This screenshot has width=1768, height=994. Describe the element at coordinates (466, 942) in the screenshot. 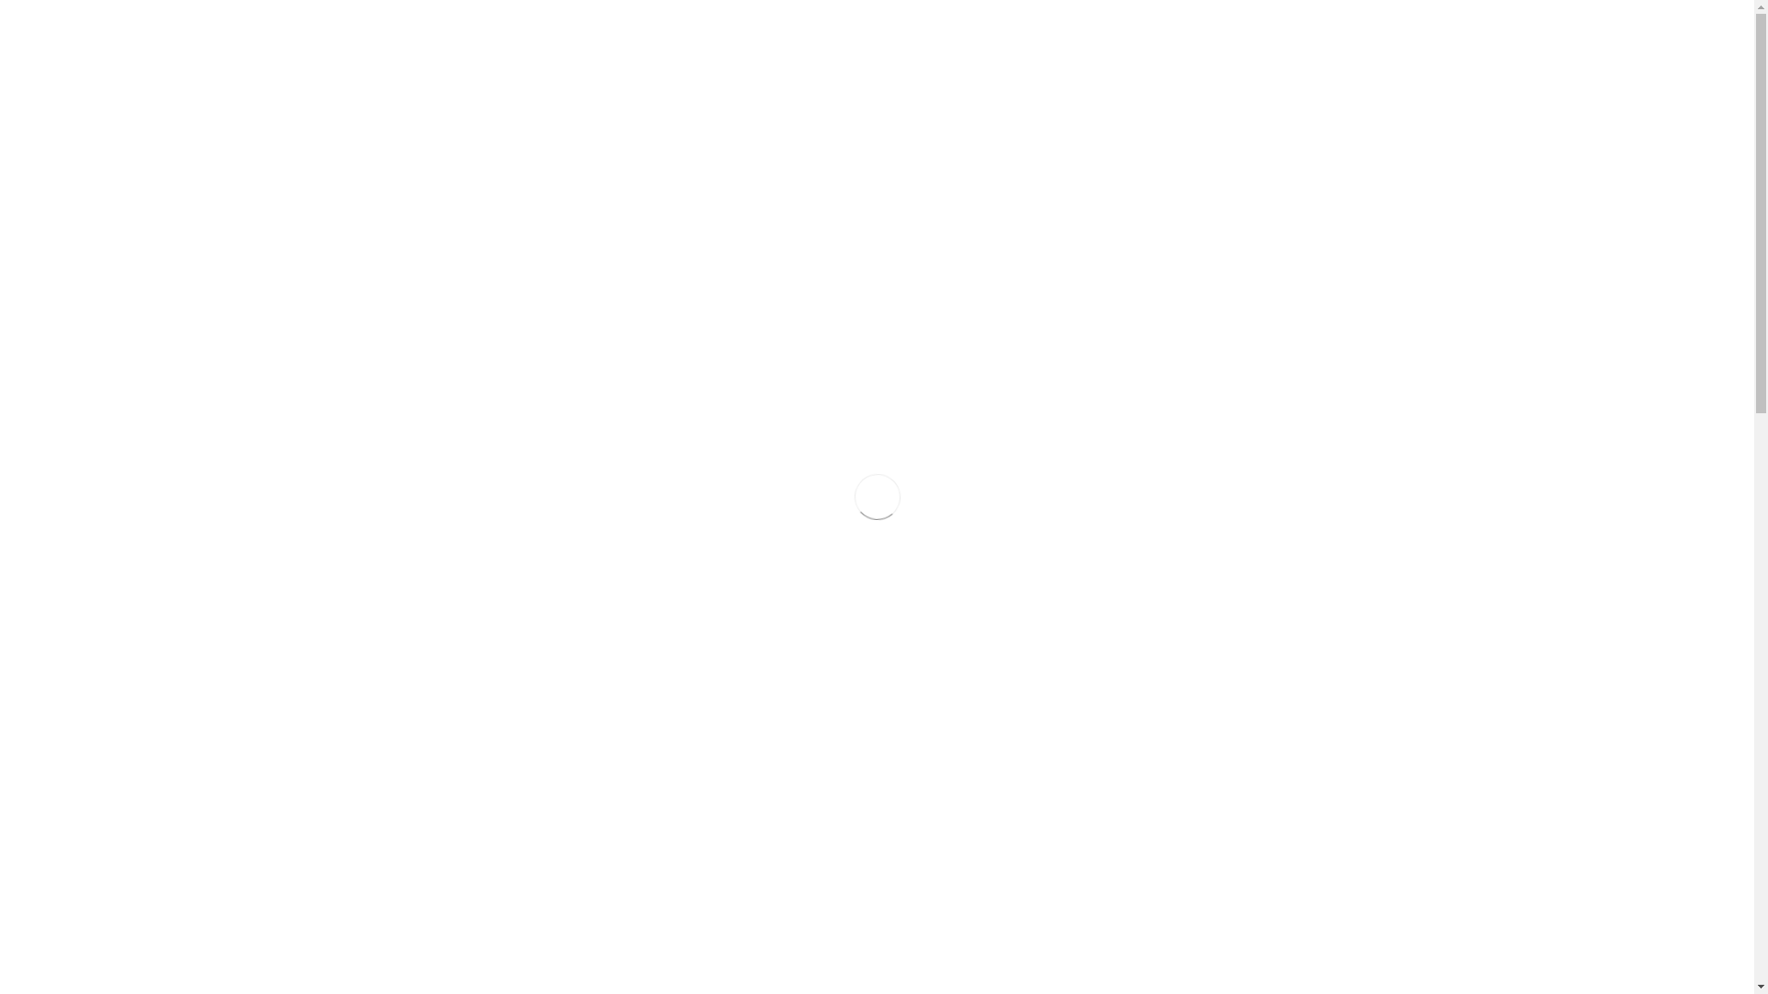

I see `ESSEN UND TRINKEN` at that location.